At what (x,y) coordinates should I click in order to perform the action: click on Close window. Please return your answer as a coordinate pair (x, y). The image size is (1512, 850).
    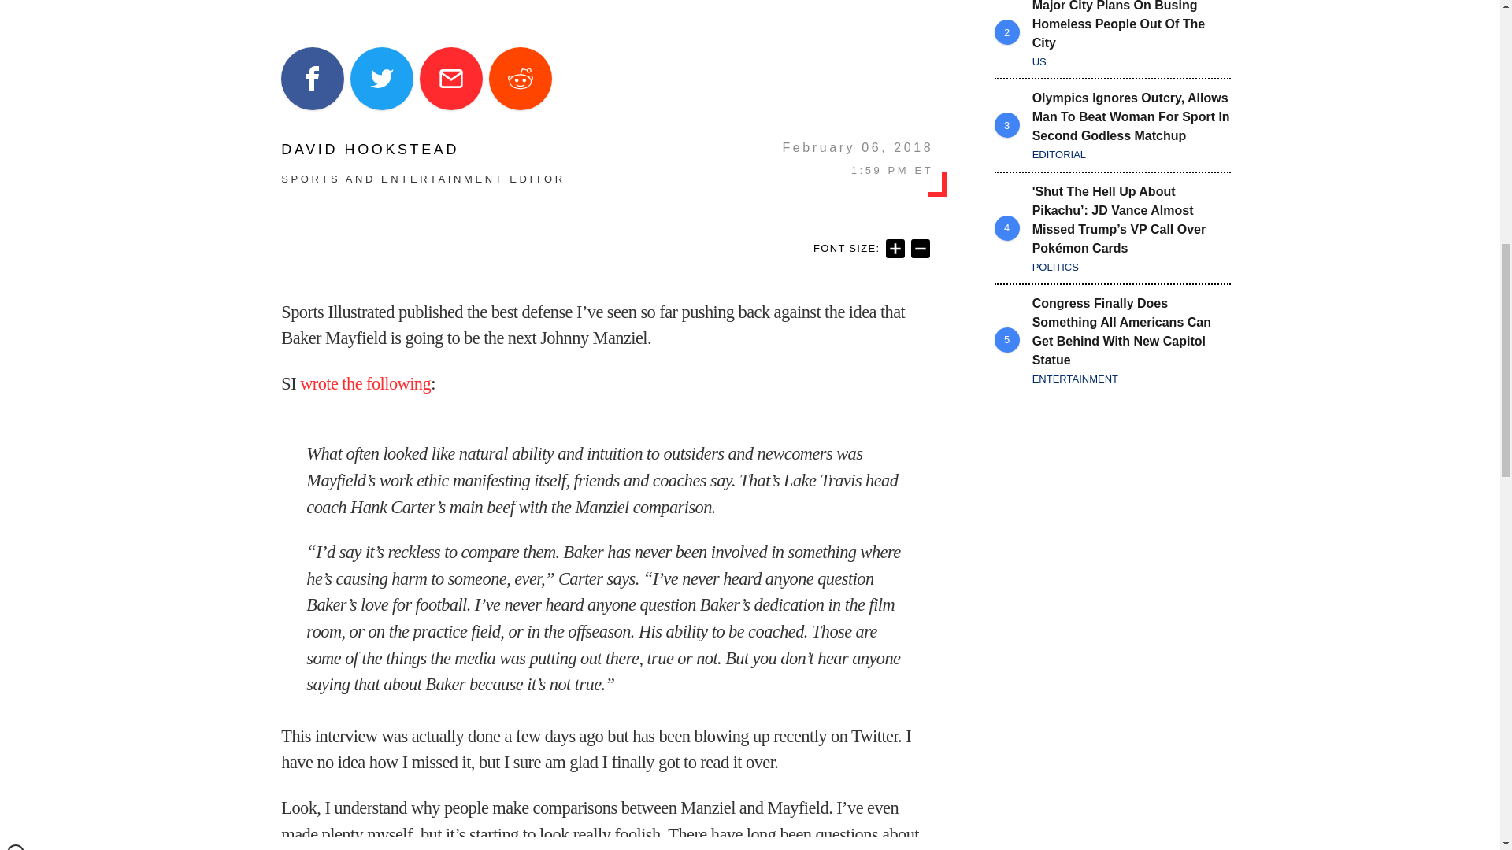
    Looking at the image, I should click on (16, 6).